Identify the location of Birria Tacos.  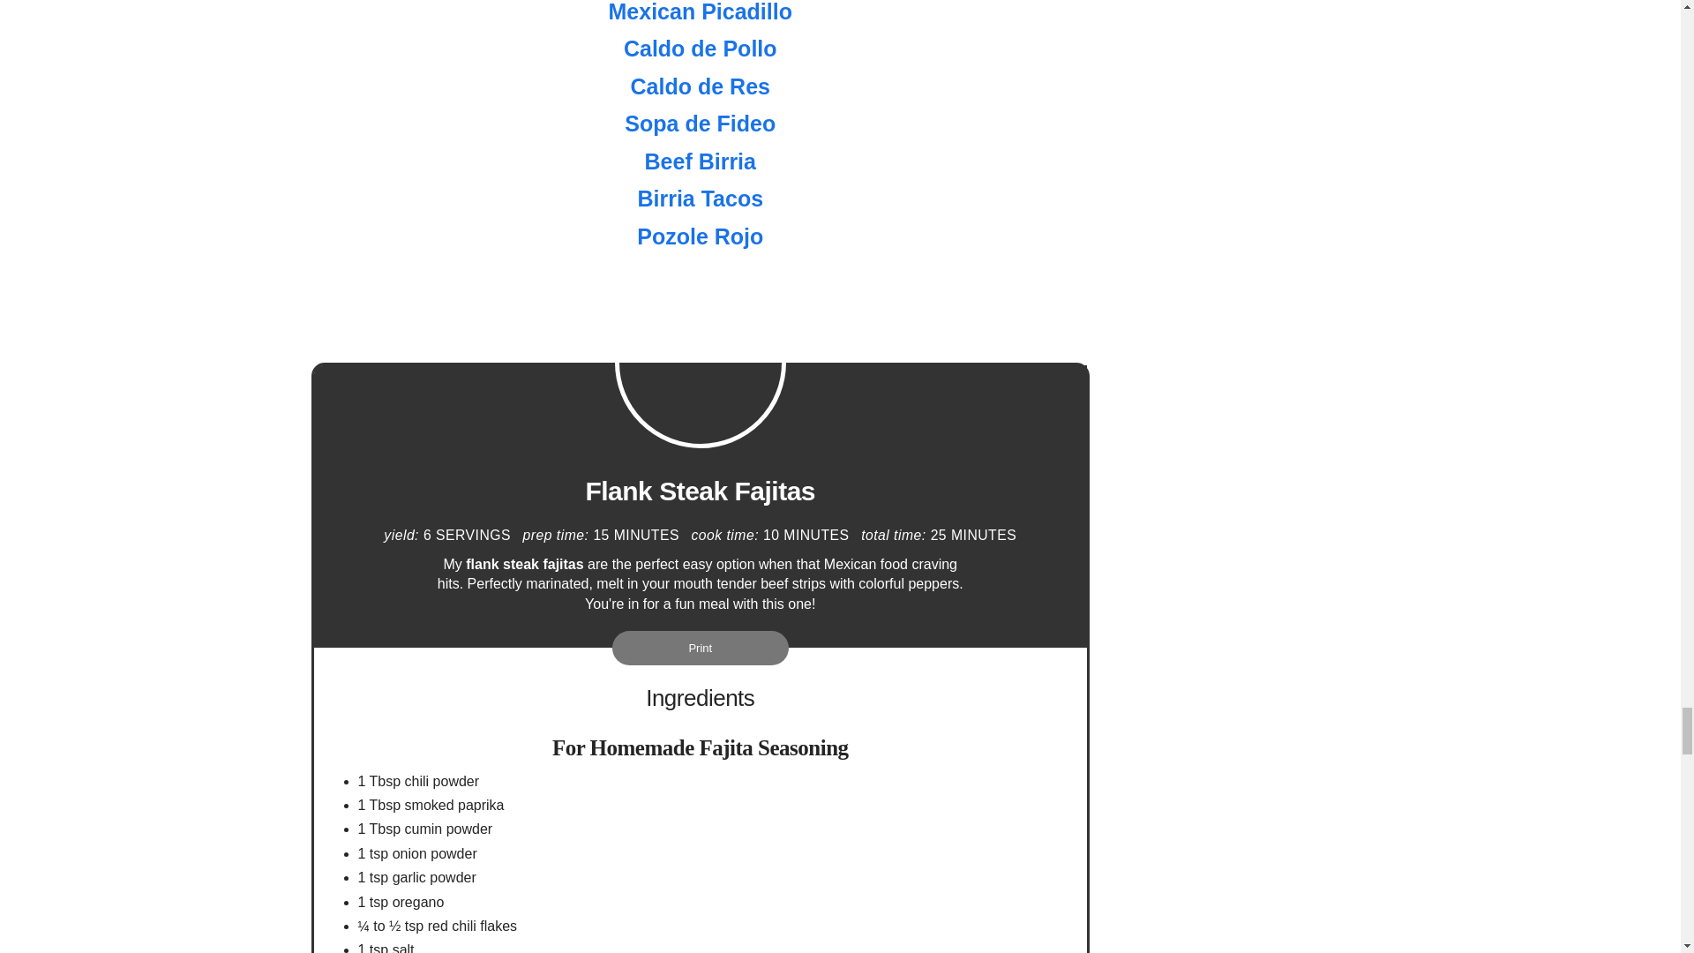
(700, 198).